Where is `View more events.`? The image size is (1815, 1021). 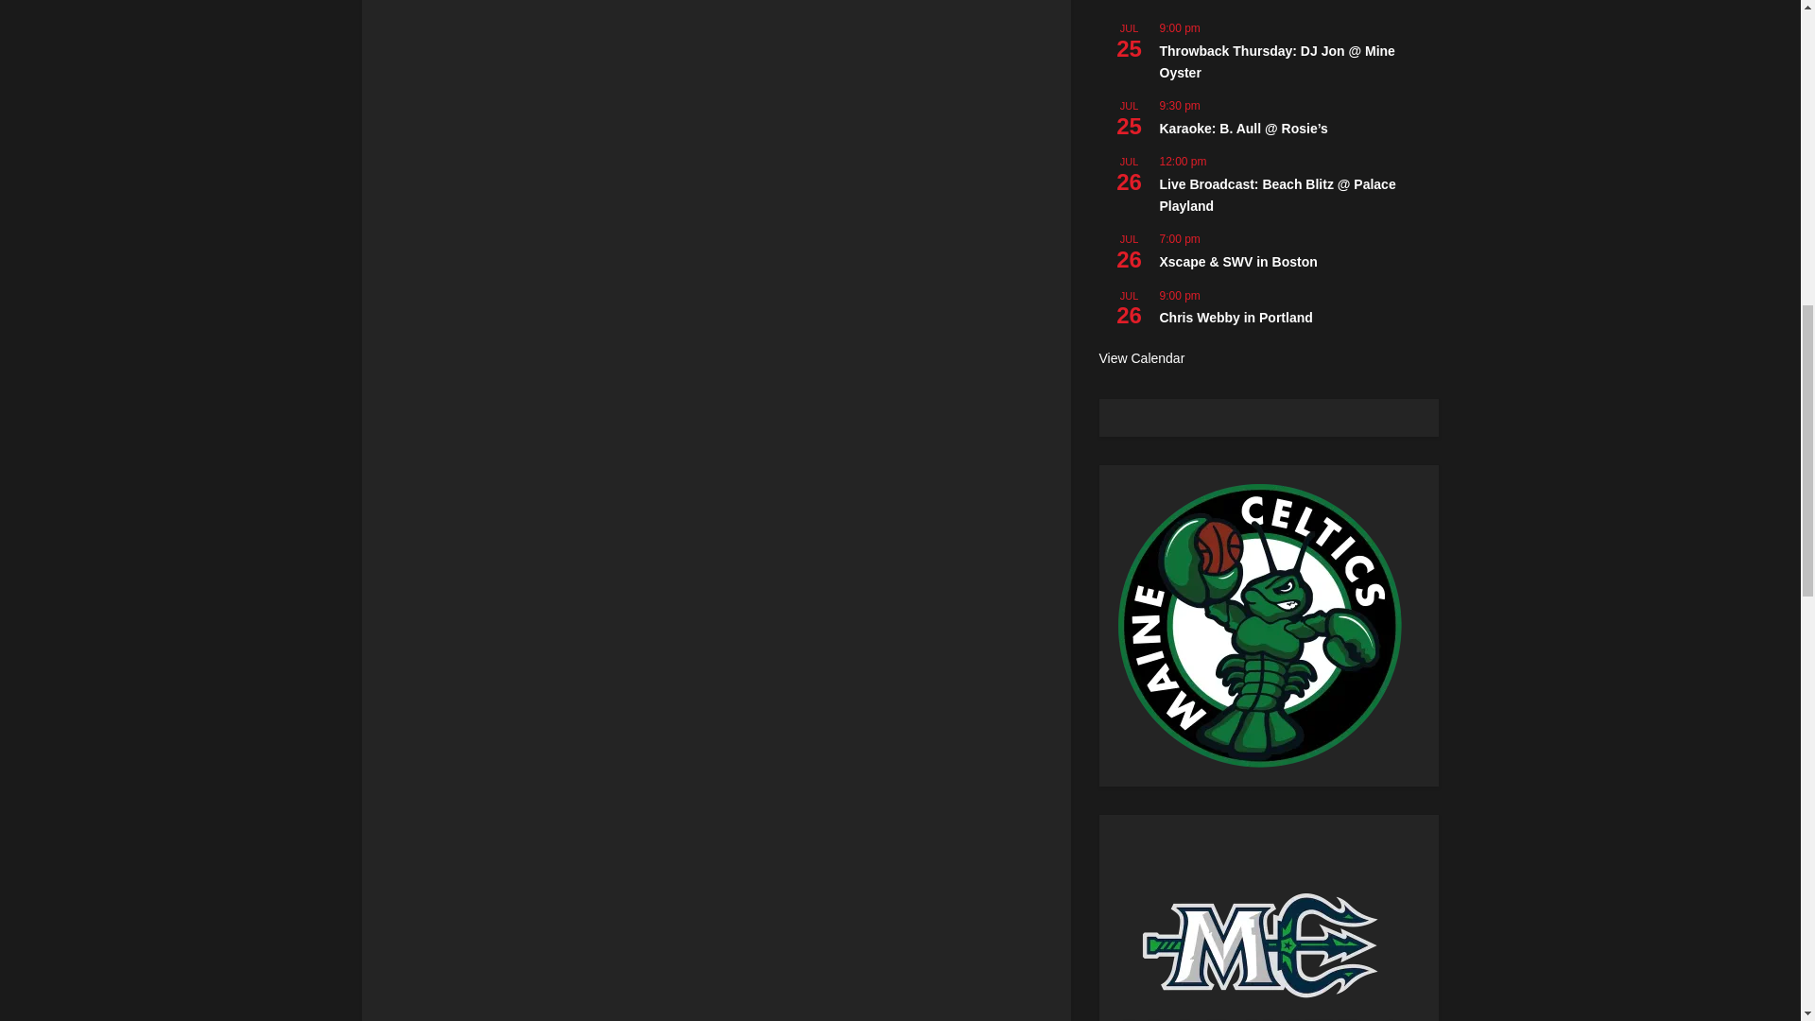 View more events. is located at coordinates (1141, 358).